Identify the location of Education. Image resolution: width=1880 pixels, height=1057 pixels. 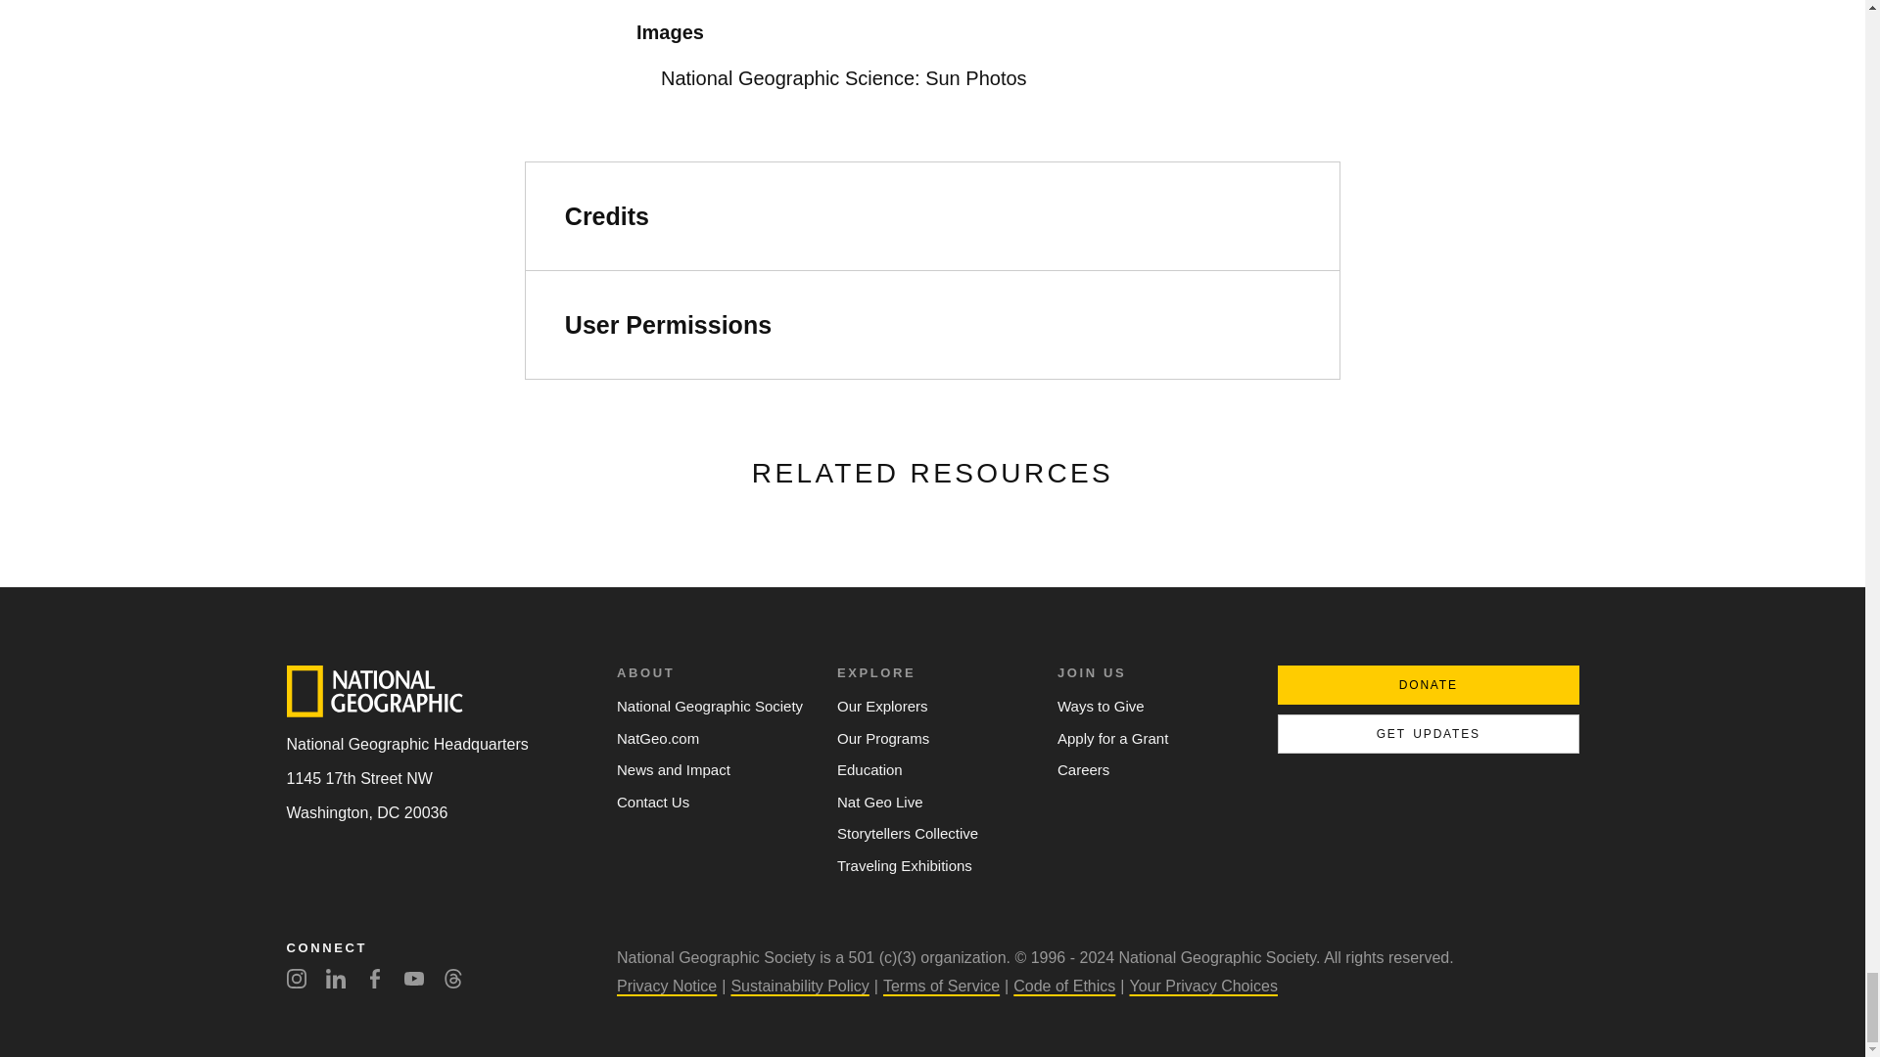
(932, 770).